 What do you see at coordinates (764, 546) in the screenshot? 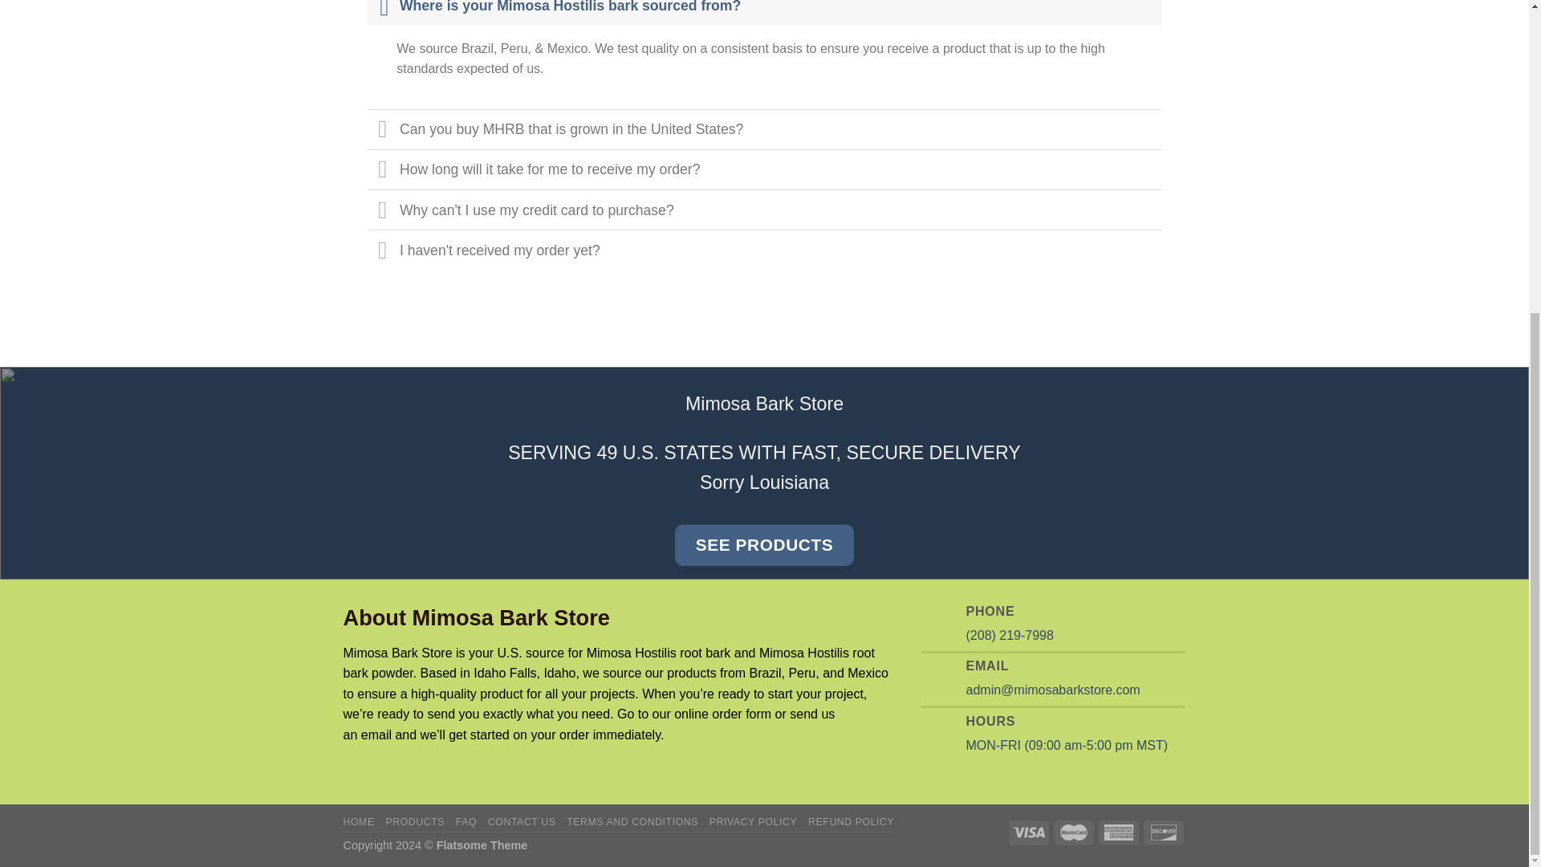
I see `SEE PRODUCTS` at bounding box center [764, 546].